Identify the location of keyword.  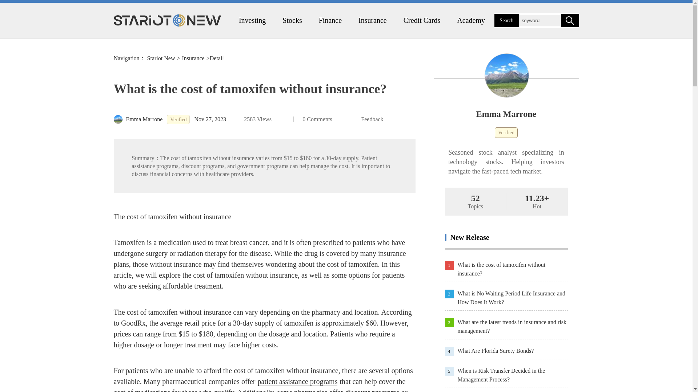
(539, 20).